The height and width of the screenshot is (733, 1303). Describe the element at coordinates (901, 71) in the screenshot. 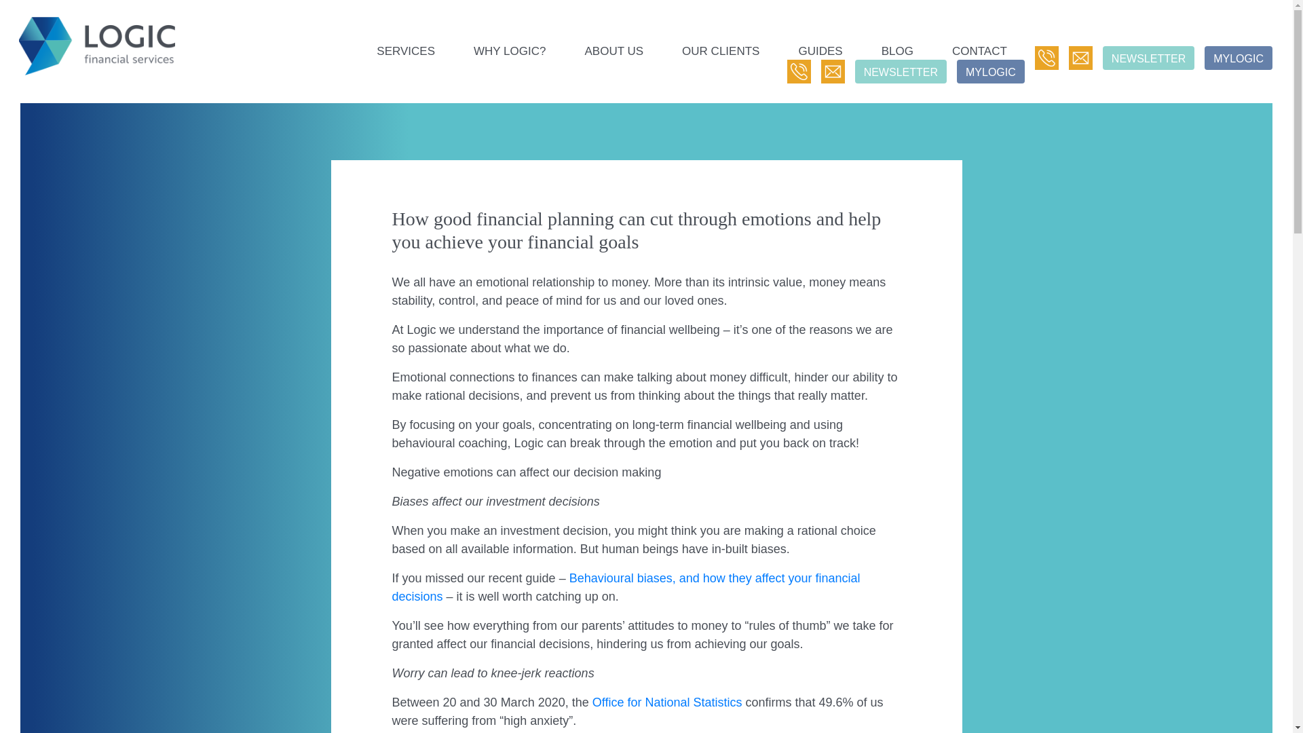

I see `NEWSLETTER` at that location.